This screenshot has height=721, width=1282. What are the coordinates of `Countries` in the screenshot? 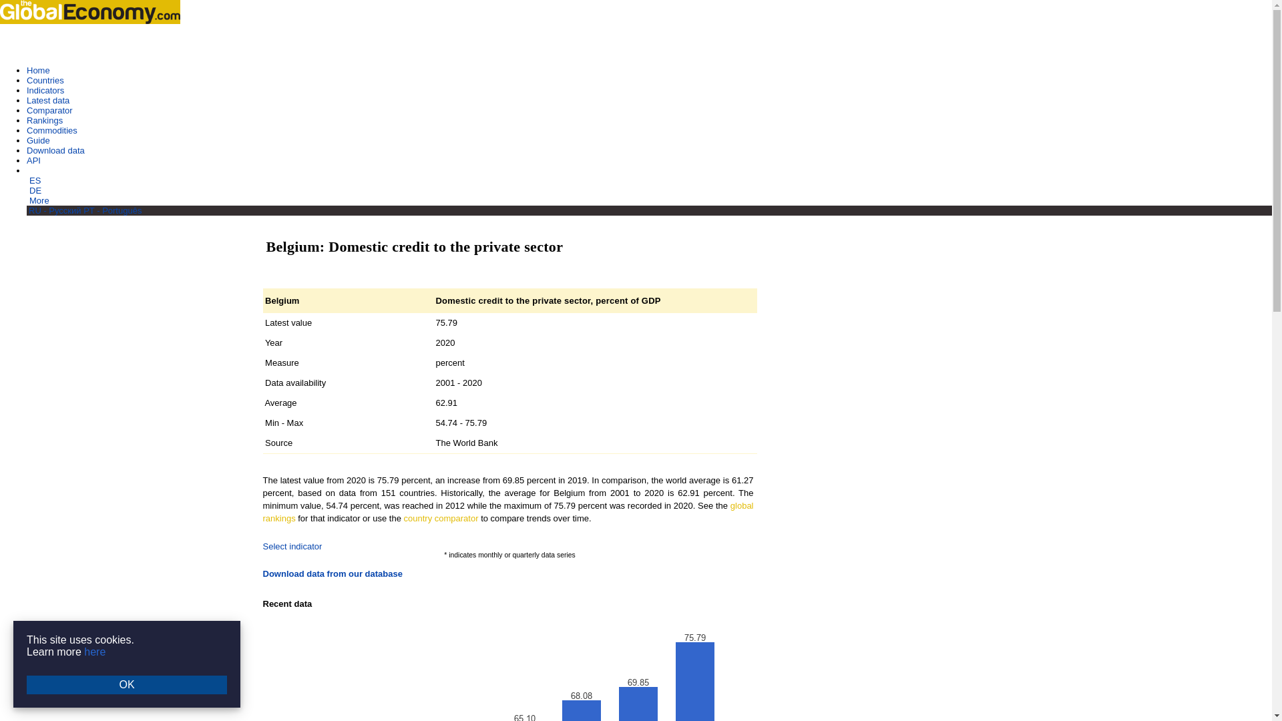 It's located at (45, 80).